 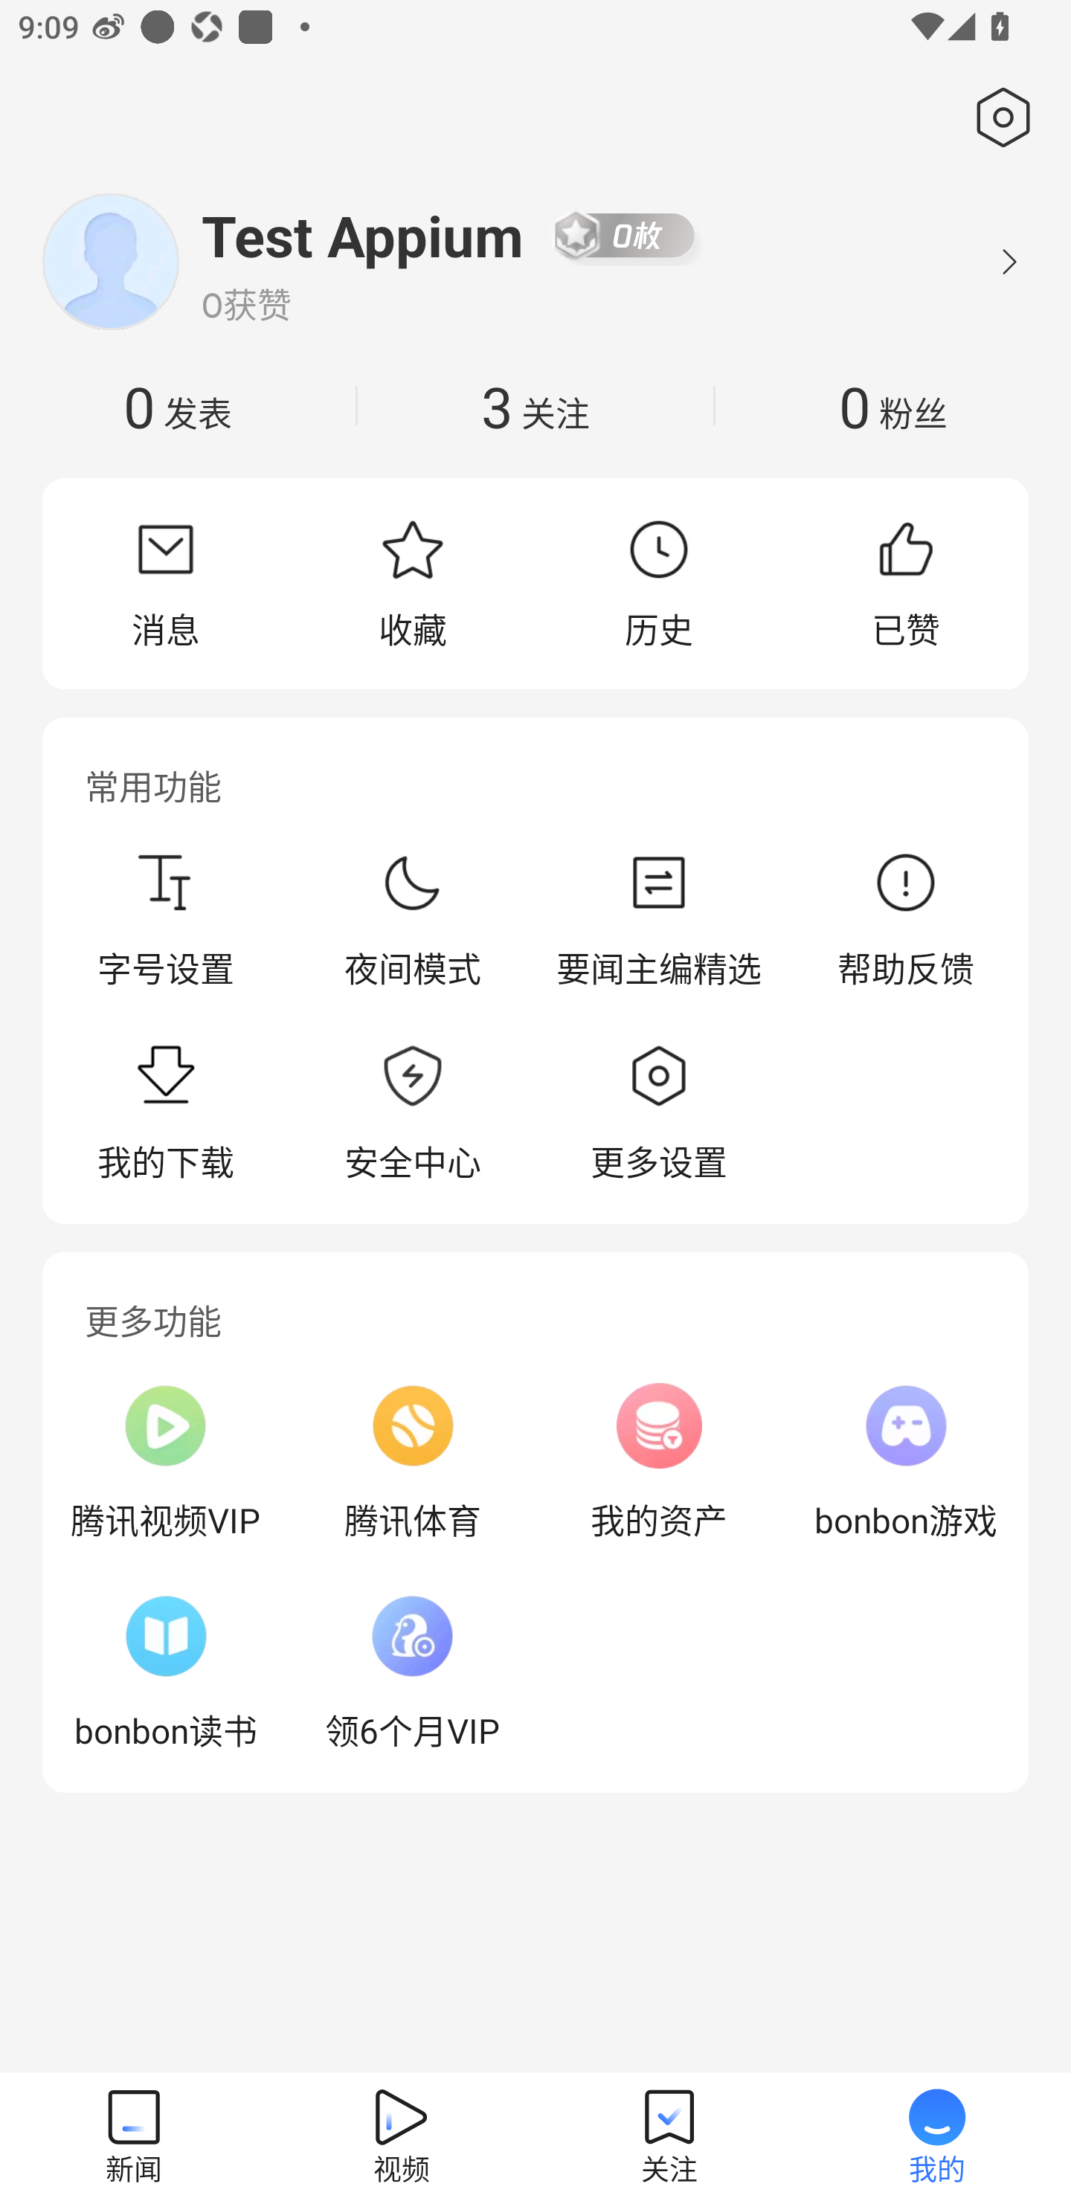 What do you see at coordinates (659, 583) in the screenshot?
I see `历史，可点击` at bounding box center [659, 583].